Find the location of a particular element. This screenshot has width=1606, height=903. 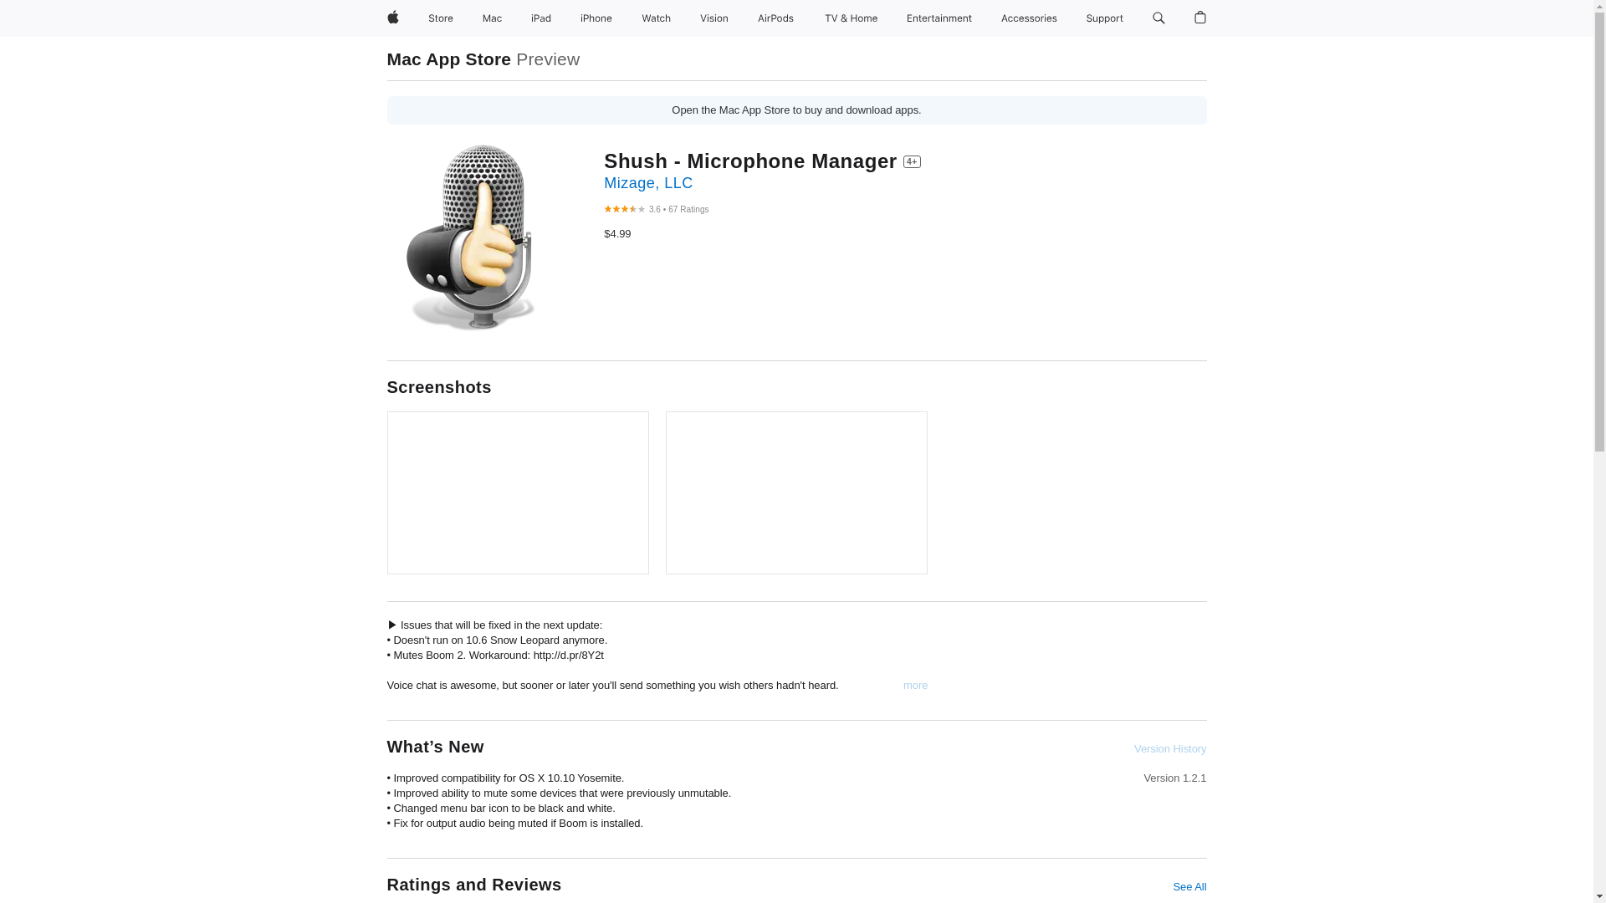

Entertainment is located at coordinates (939, 18).